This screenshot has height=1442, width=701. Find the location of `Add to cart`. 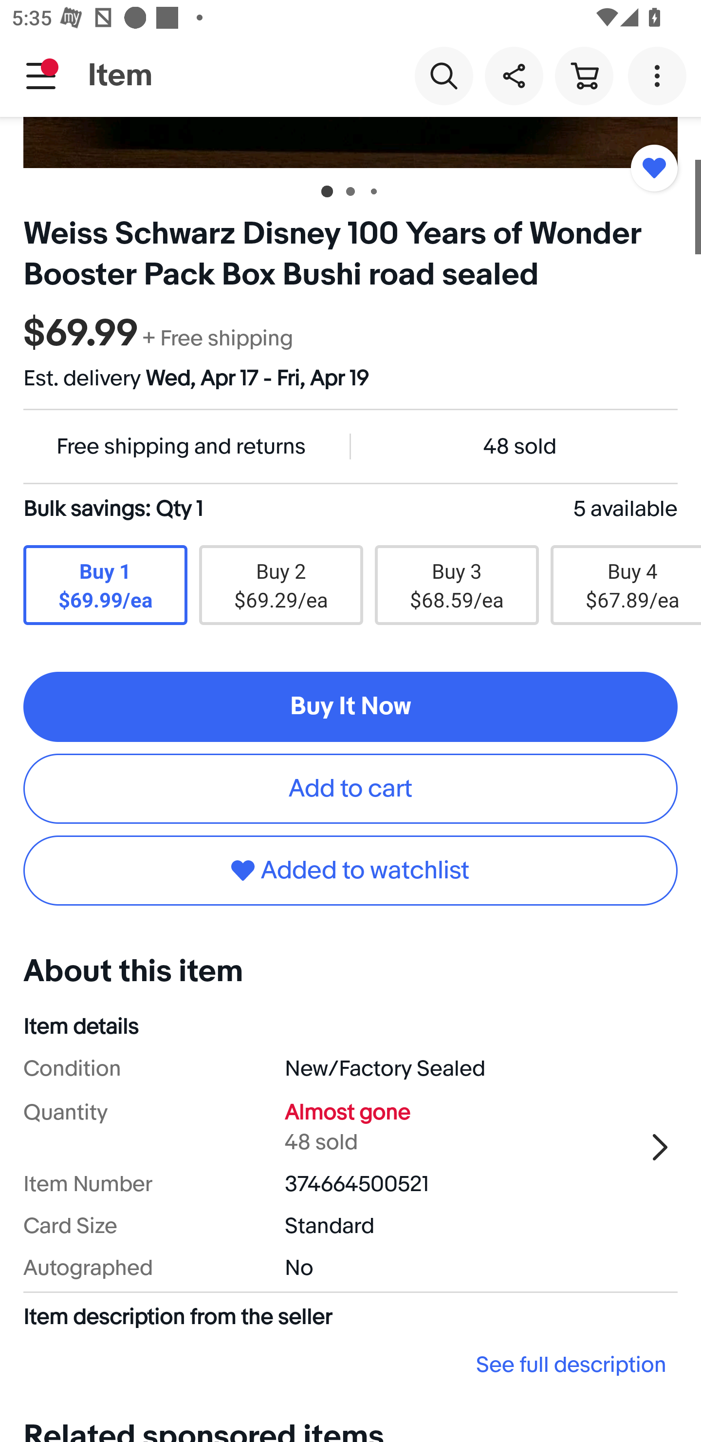

Add to cart is located at coordinates (350, 789).